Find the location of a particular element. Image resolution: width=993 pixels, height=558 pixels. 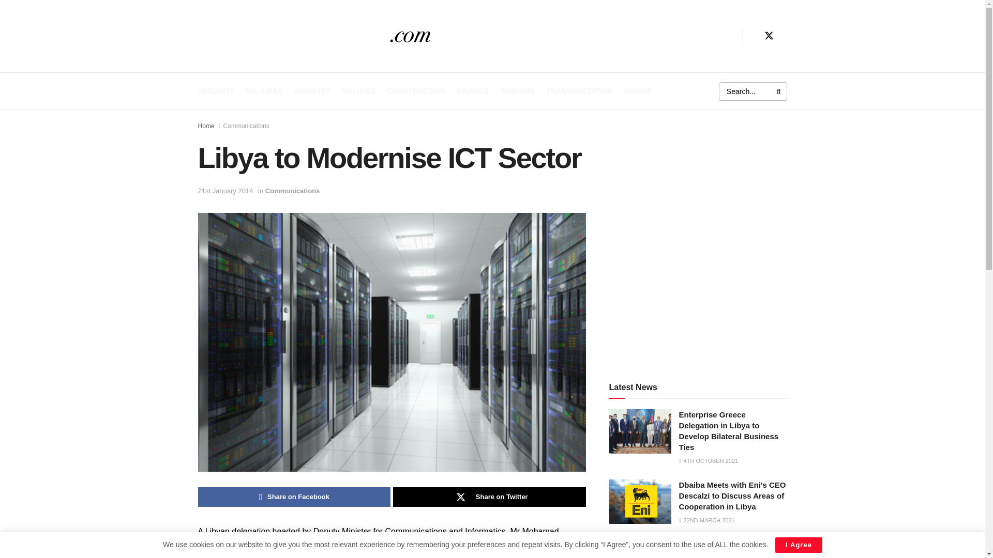

Advertisement is located at coordinates (698, 285).